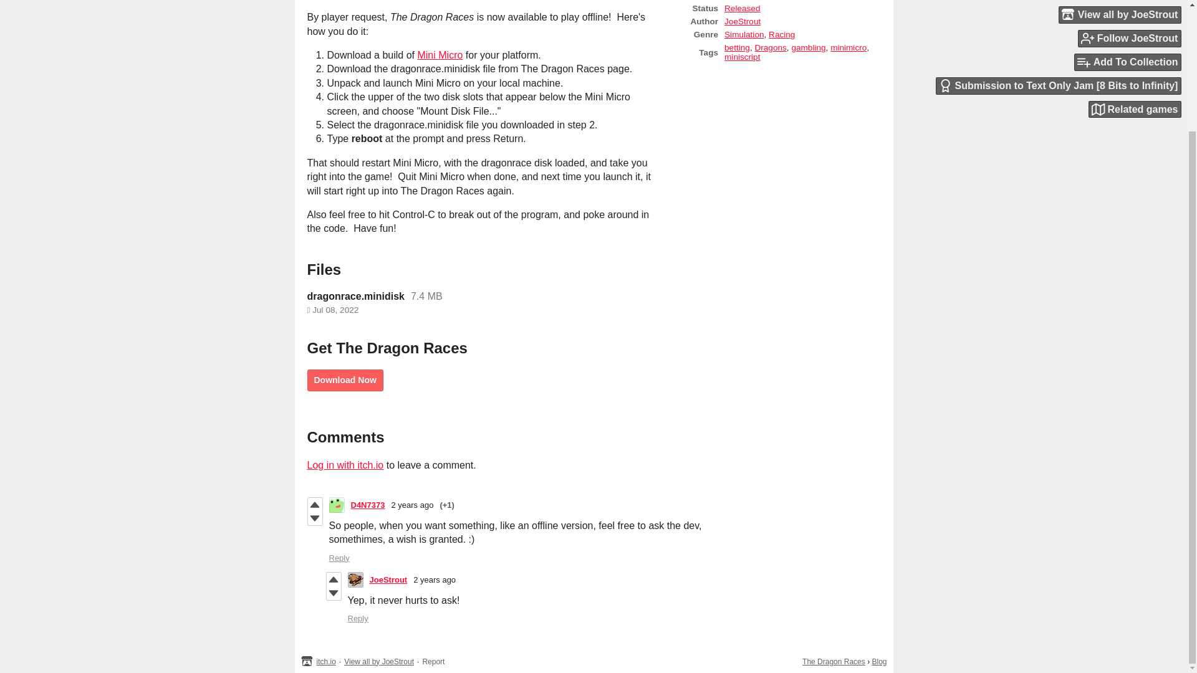 Image resolution: width=1197 pixels, height=673 pixels. What do you see at coordinates (334, 580) in the screenshot?
I see `Vote up` at bounding box center [334, 580].